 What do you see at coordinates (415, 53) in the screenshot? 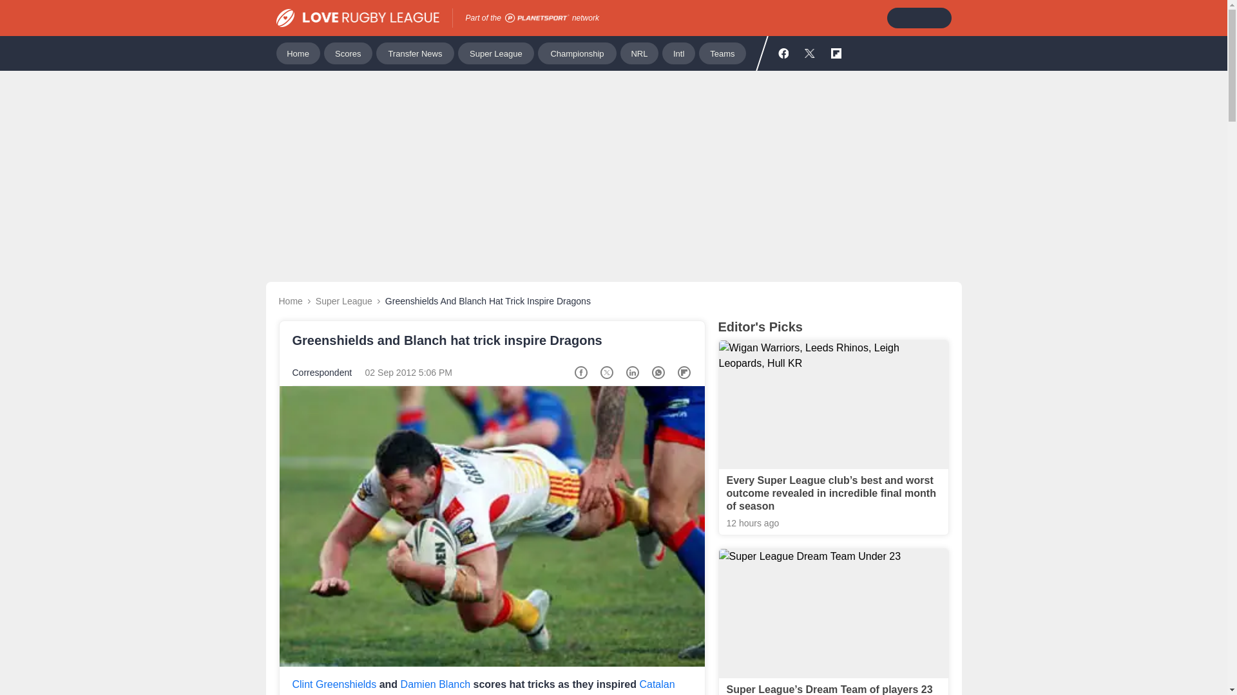
I see `Transfer News` at bounding box center [415, 53].